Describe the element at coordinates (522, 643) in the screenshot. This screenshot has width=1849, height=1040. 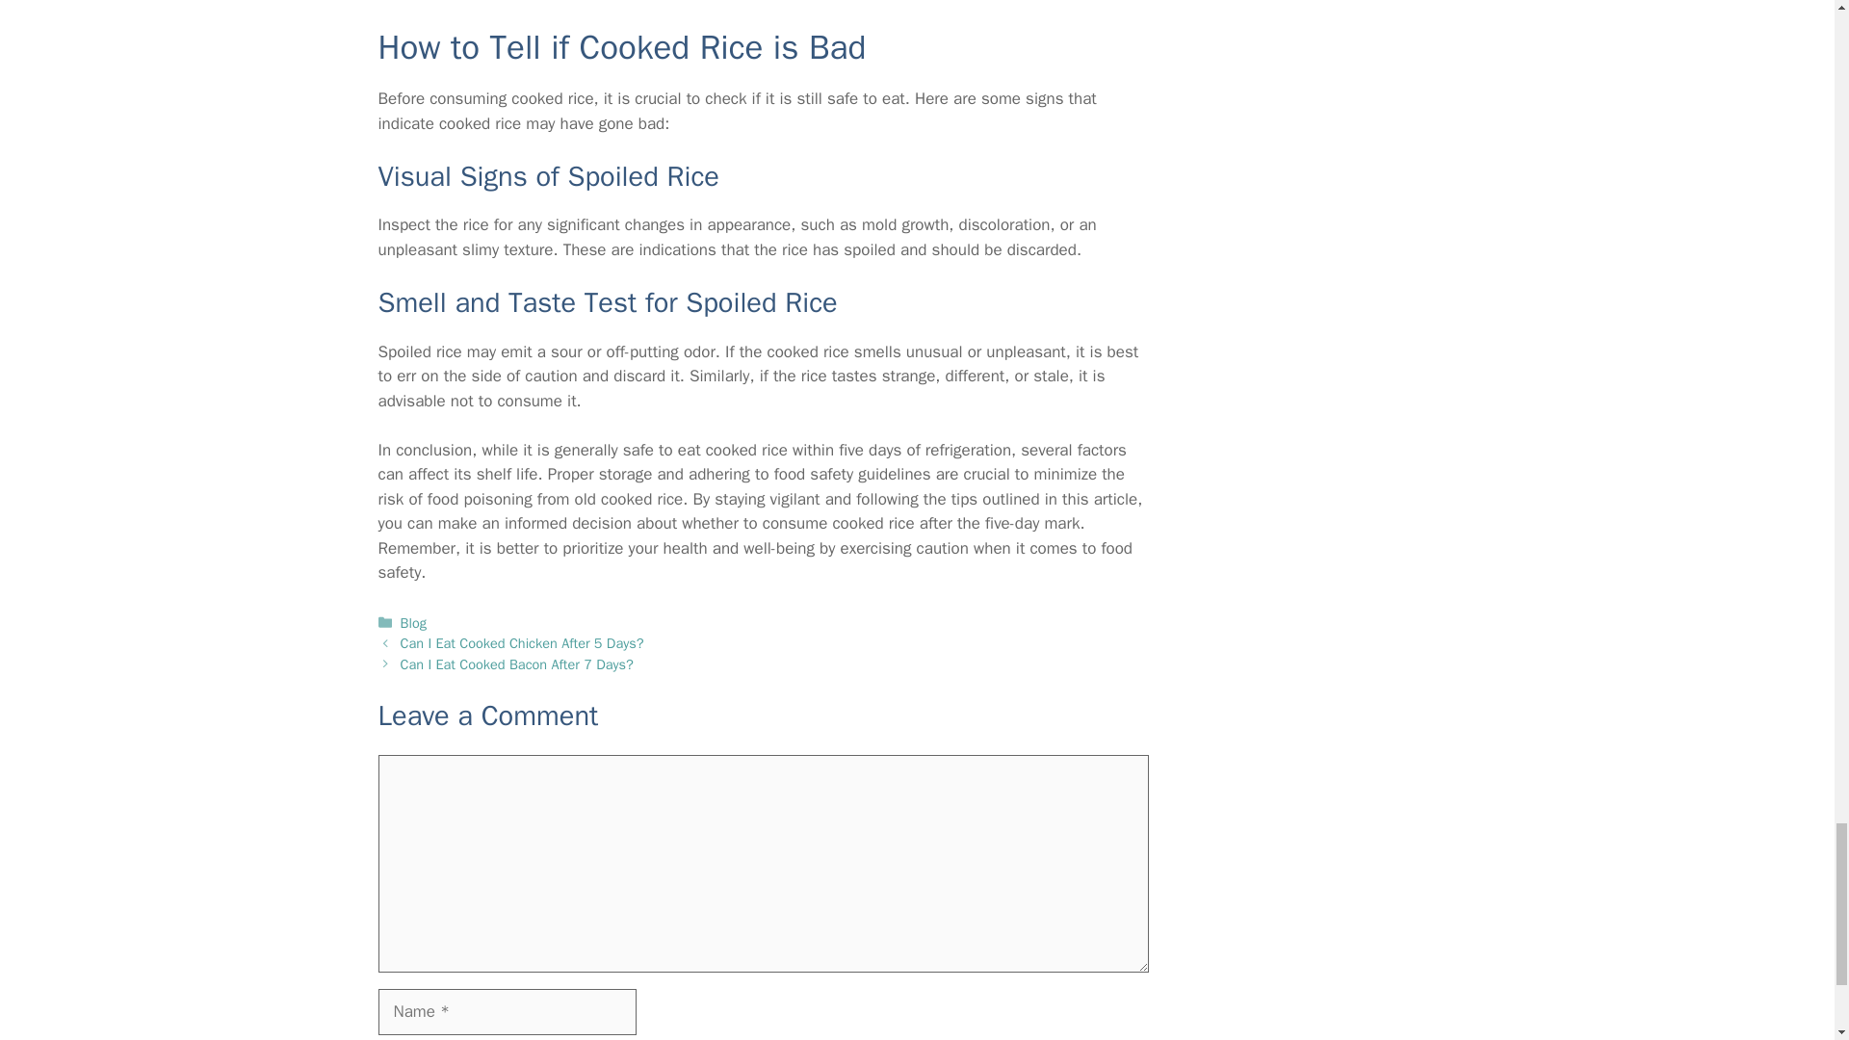
I see `Can I Eat Cooked Chicken After 5 Days?` at that location.